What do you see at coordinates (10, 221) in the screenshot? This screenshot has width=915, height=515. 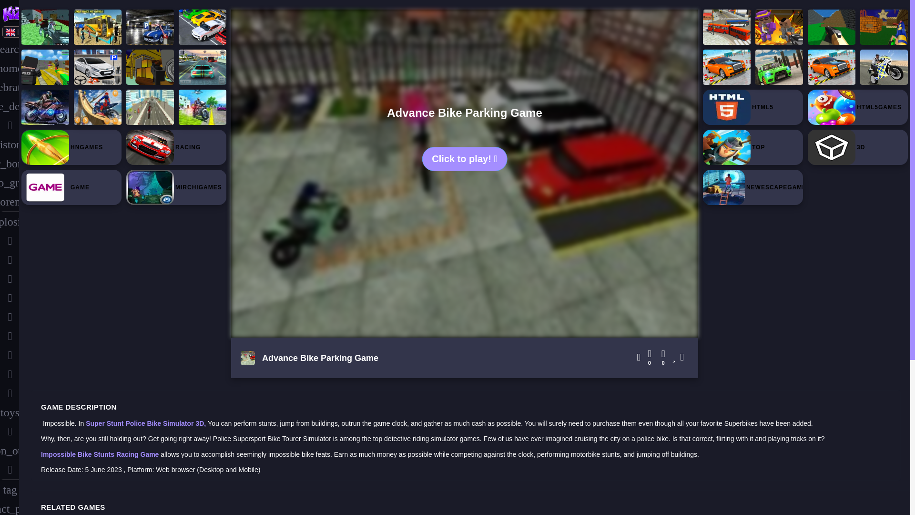 I see `explosion` at bounding box center [10, 221].